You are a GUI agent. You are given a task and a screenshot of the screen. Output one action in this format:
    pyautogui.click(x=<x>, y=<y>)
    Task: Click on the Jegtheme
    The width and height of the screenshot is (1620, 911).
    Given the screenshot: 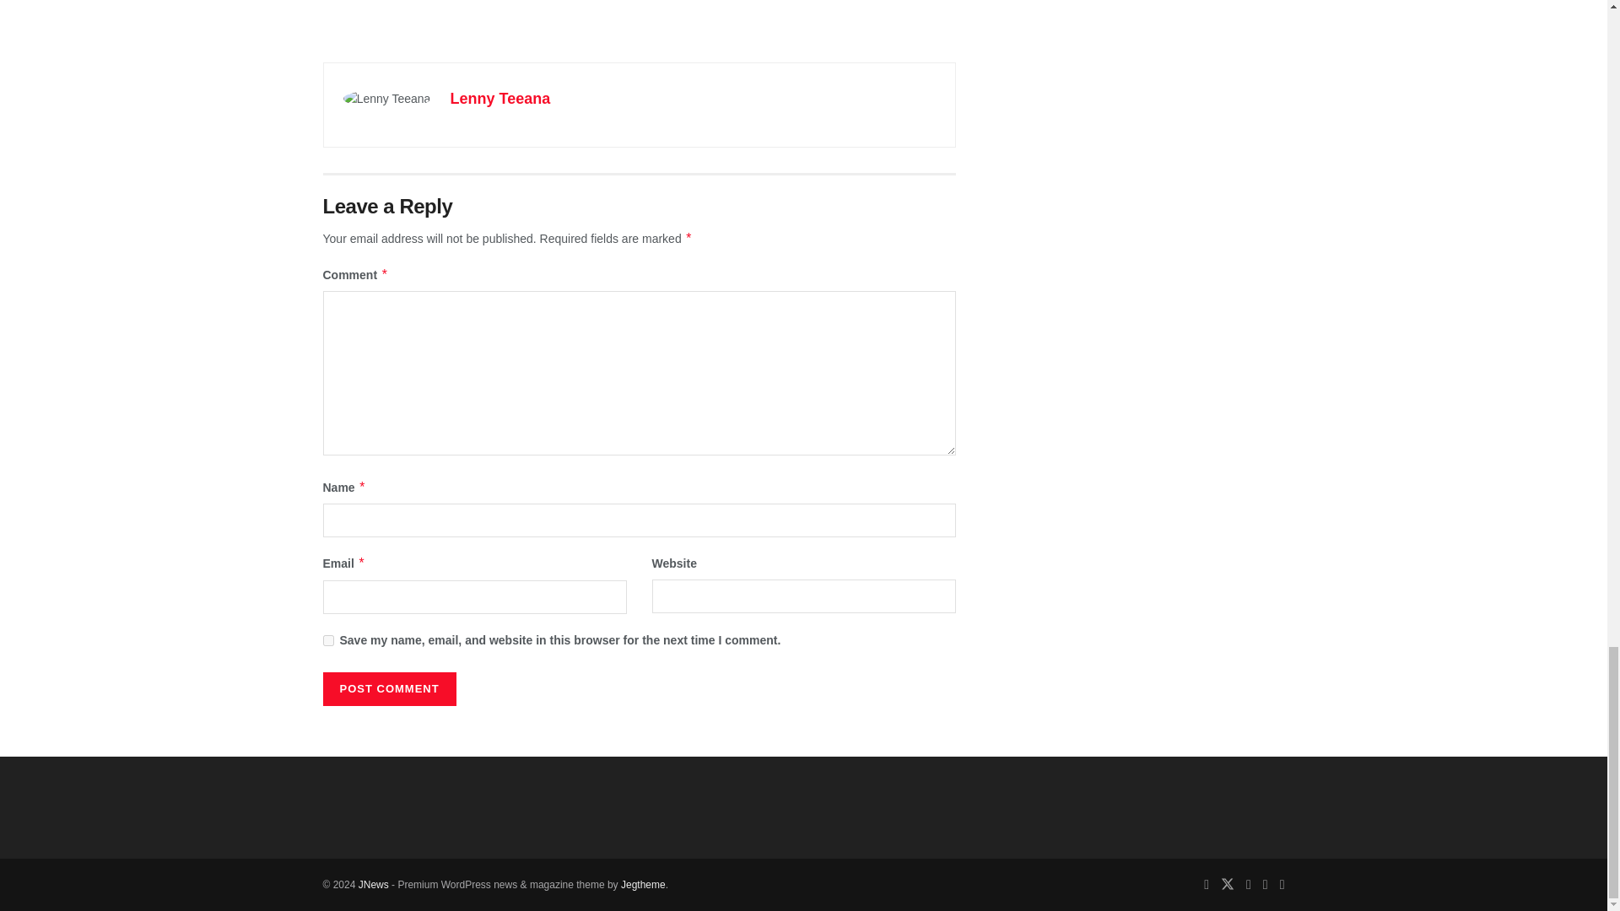 What is the action you would take?
    pyautogui.click(x=643, y=885)
    